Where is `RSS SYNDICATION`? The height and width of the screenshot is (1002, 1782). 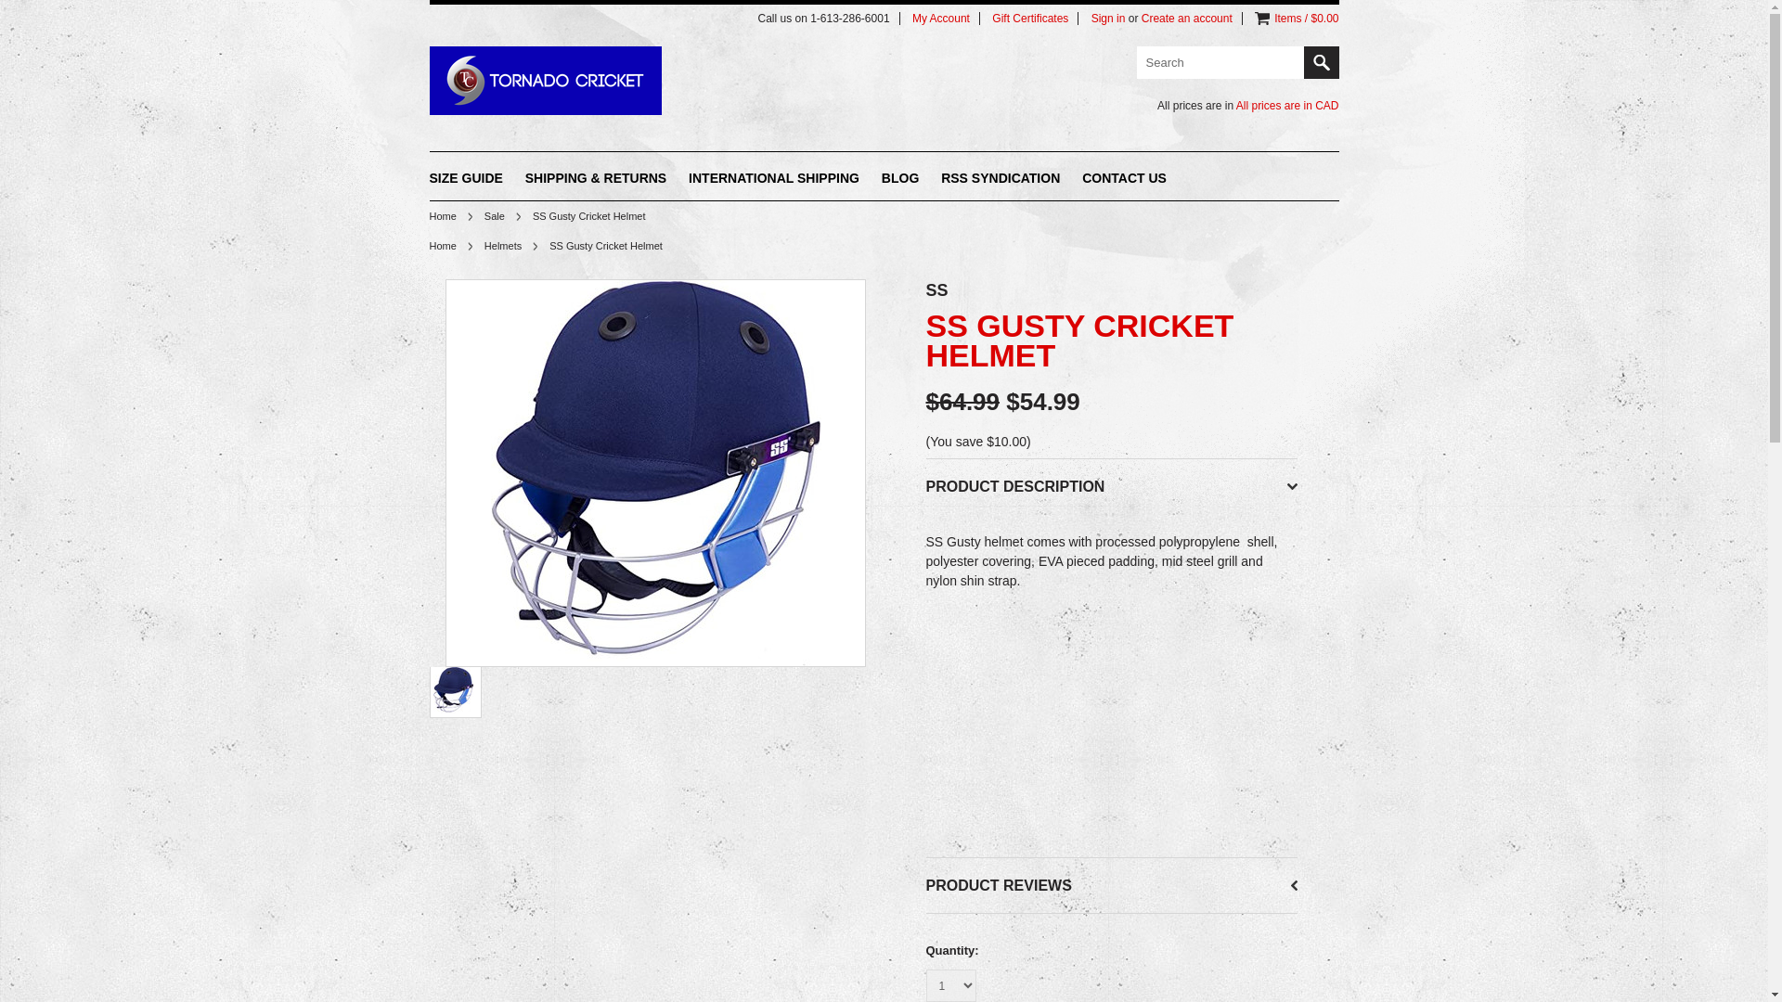 RSS SYNDICATION is located at coordinates (1001, 180).